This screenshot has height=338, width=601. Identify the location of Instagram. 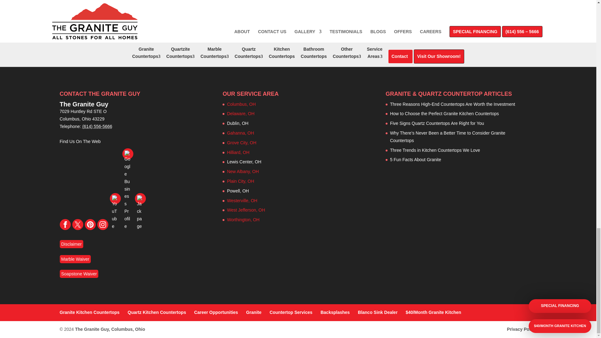
(102, 224).